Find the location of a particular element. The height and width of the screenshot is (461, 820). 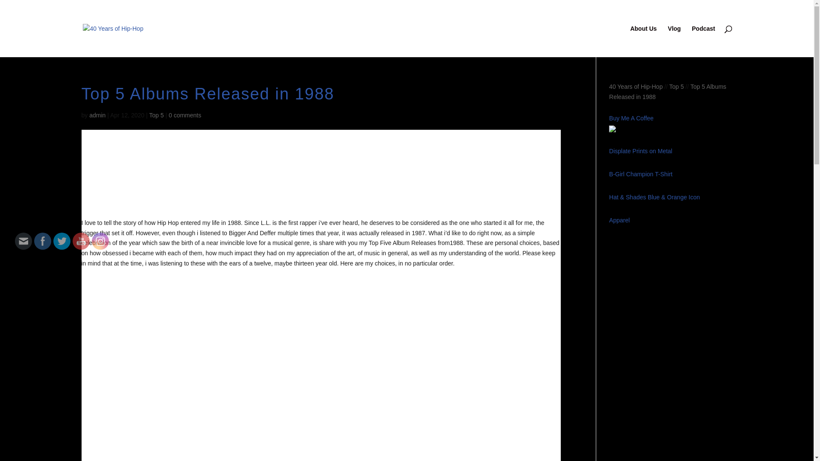

Top 5 is located at coordinates (676, 87).